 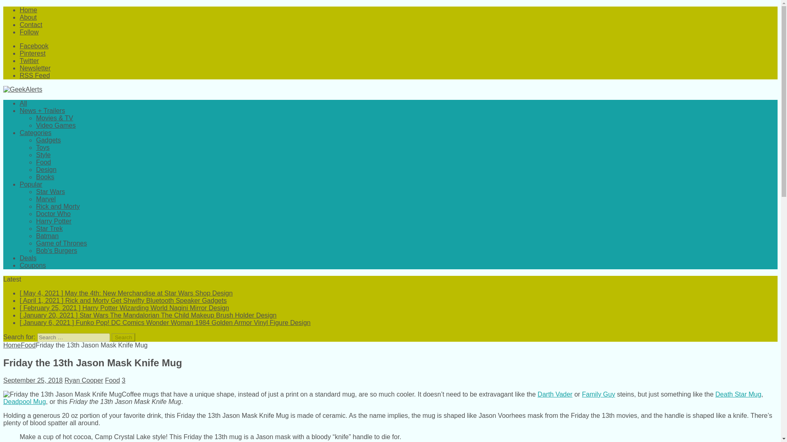 What do you see at coordinates (46, 199) in the screenshot?
I see `Marvel` at bounding box center [46, 199].